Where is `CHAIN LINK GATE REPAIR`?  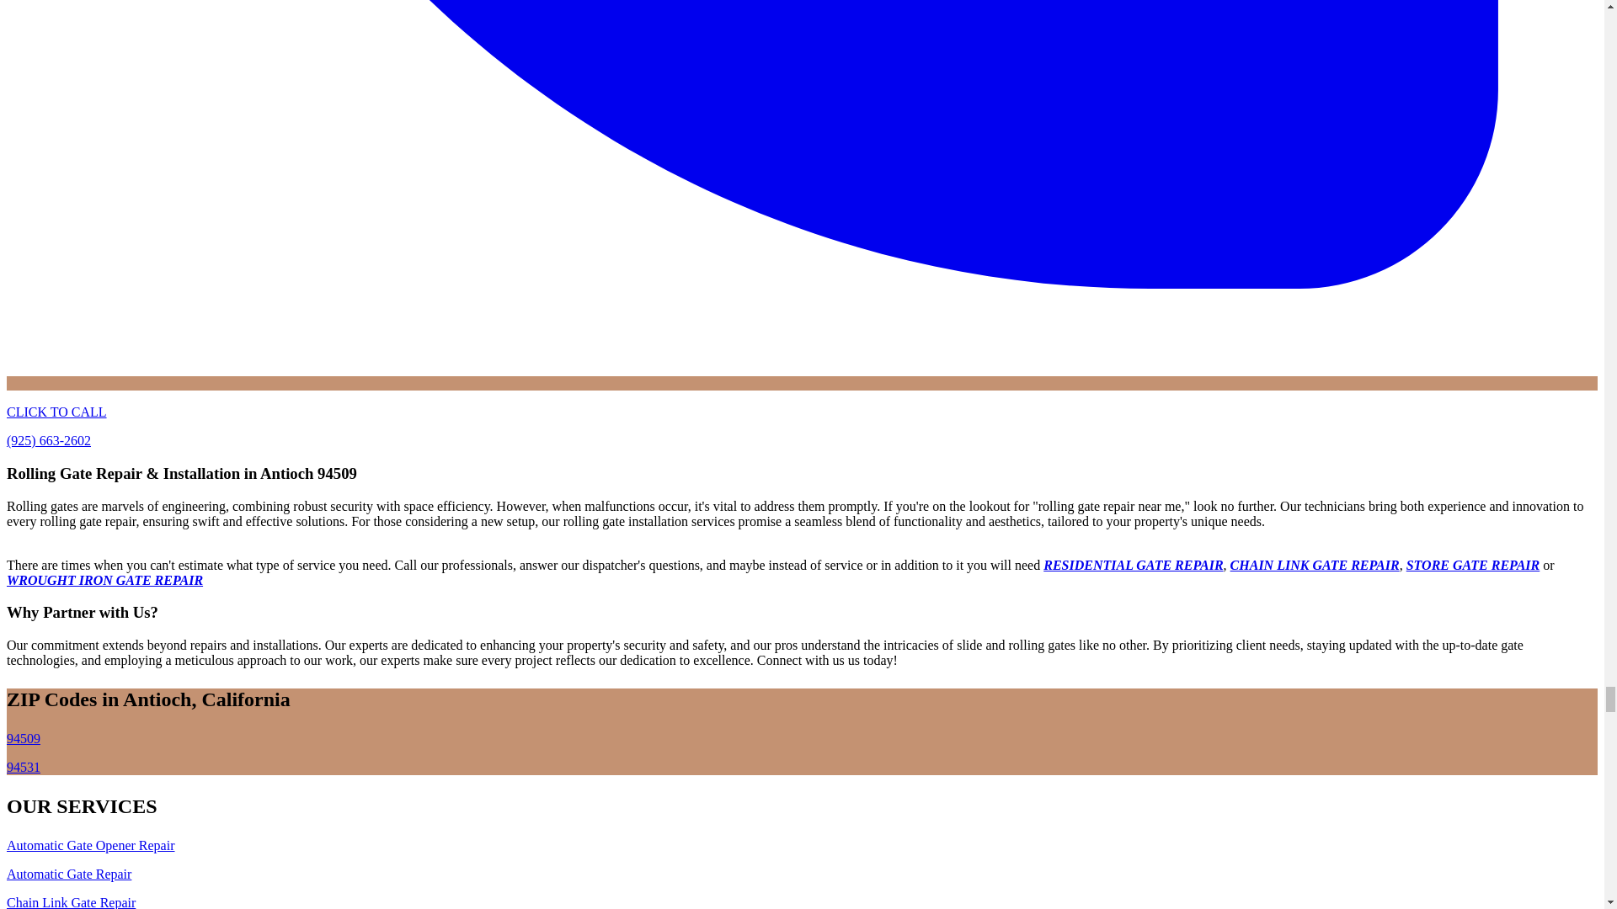
CHAIN LINK GATE REPAIR is located at coordinates (1315, 566).